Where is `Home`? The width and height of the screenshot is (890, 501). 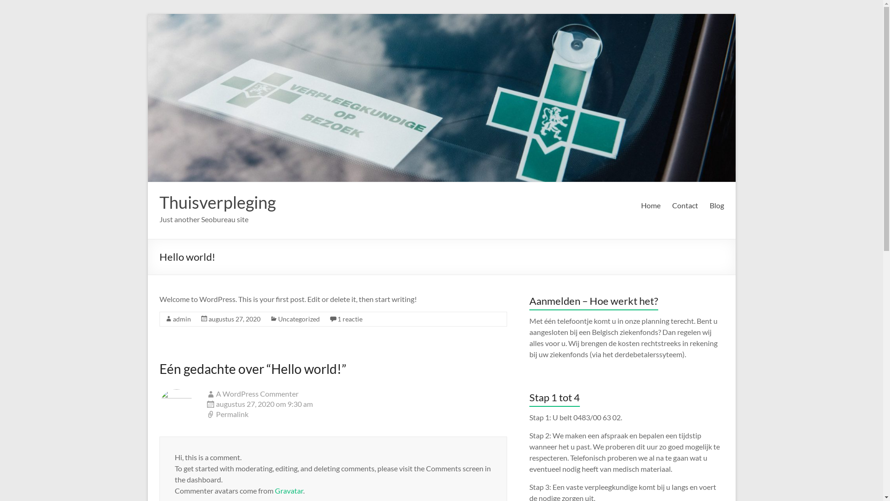
Home is located at coordinates (650, 206).